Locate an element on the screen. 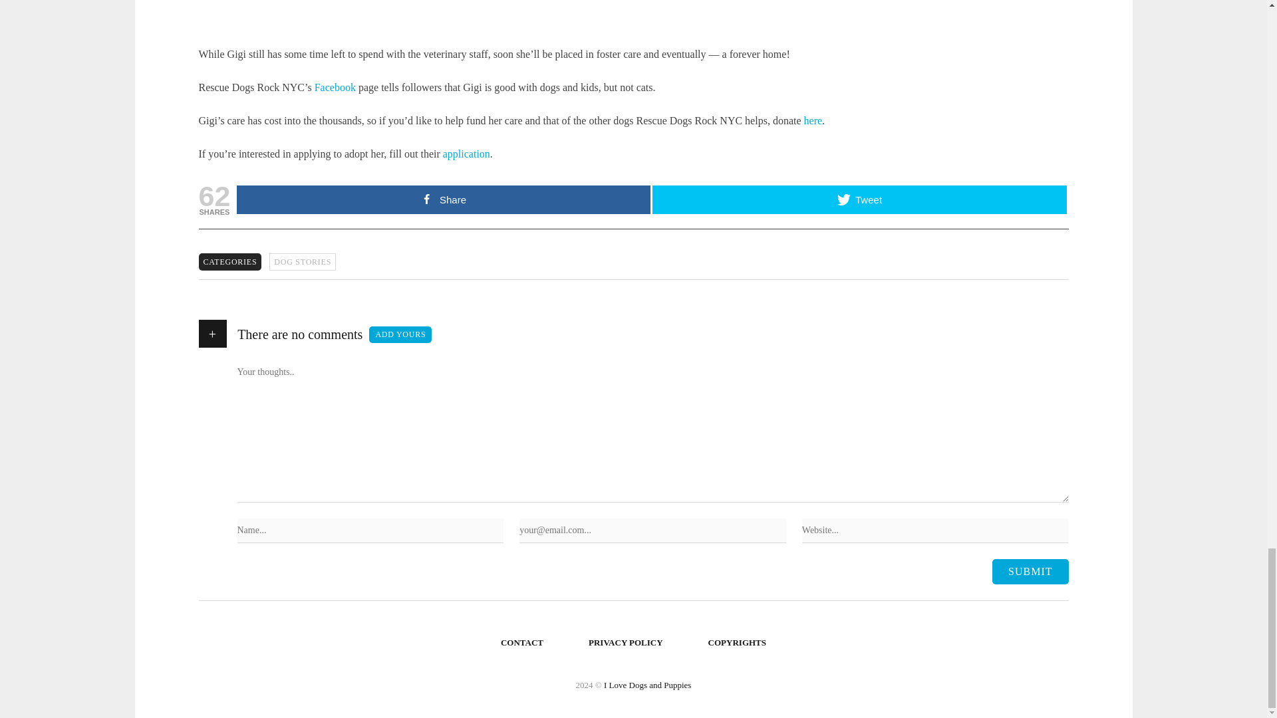 The height and width of the screenshot is (718, 1277). Share is located at coordinates (443, 199).